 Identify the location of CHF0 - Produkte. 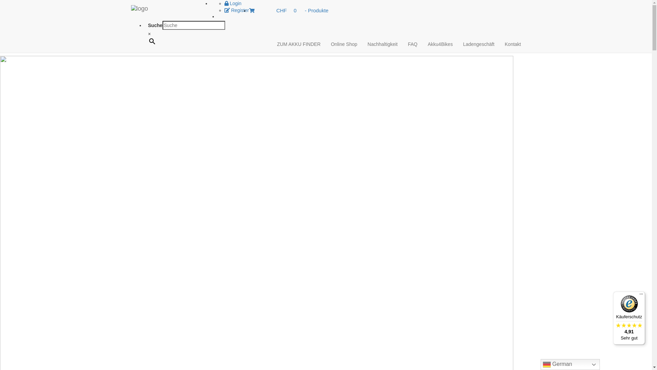
(292, 10).